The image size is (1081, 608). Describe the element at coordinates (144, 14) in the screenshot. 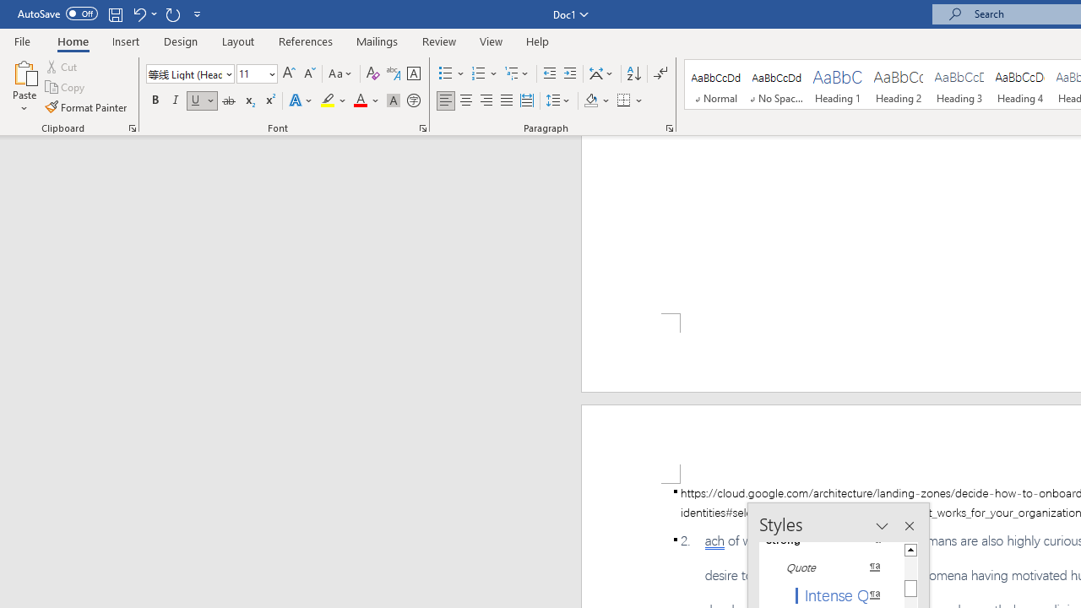

I see `Undo Style` at that location.